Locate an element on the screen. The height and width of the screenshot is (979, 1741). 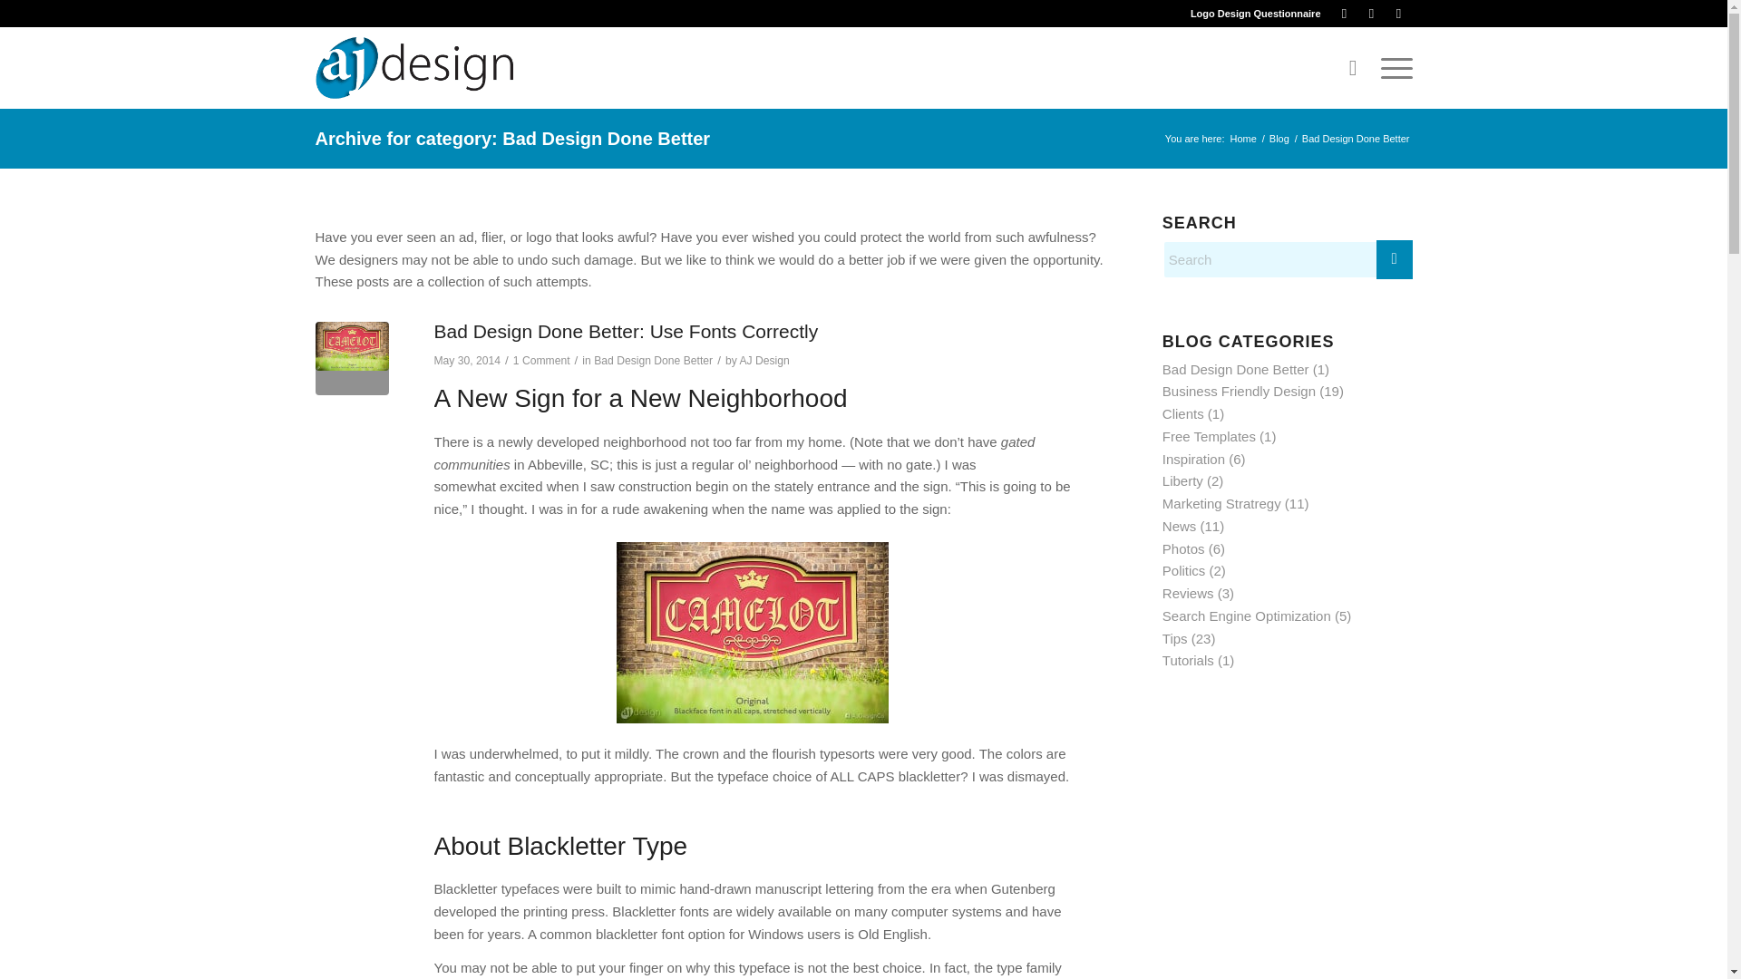
Liberty is located at coordinates (1182, 480).